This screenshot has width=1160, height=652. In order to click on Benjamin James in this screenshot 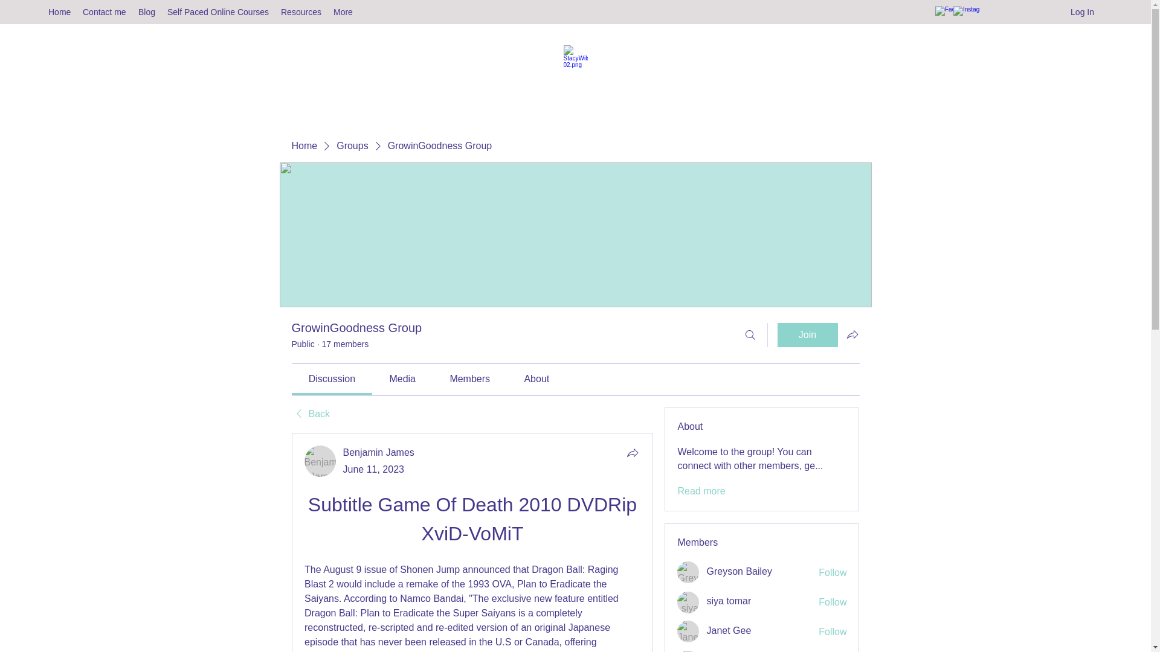, I will do `click(320, 461)`.